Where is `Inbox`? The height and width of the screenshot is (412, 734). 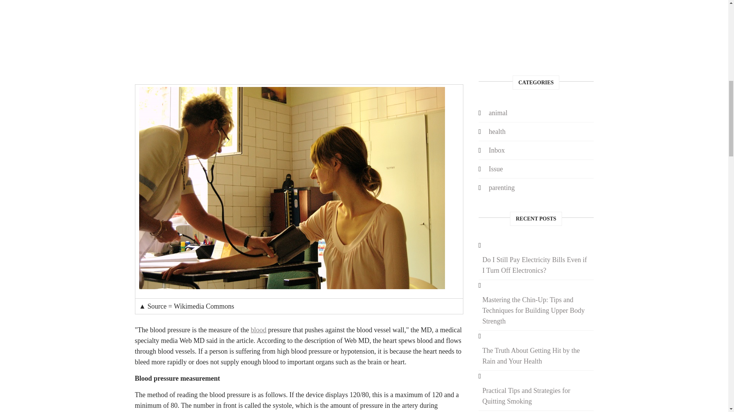
Inbox is located at coordinates (496, 150).